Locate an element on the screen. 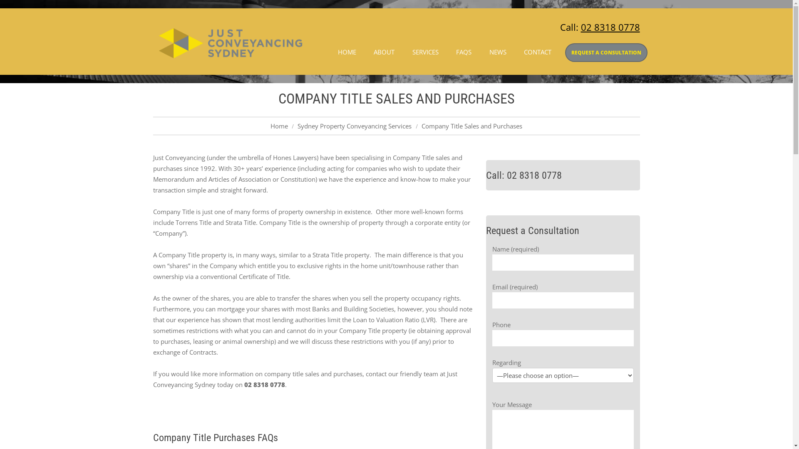 The height and width of the screenshot is (449, 799). SERVICES is located at coordinates (425, 52).